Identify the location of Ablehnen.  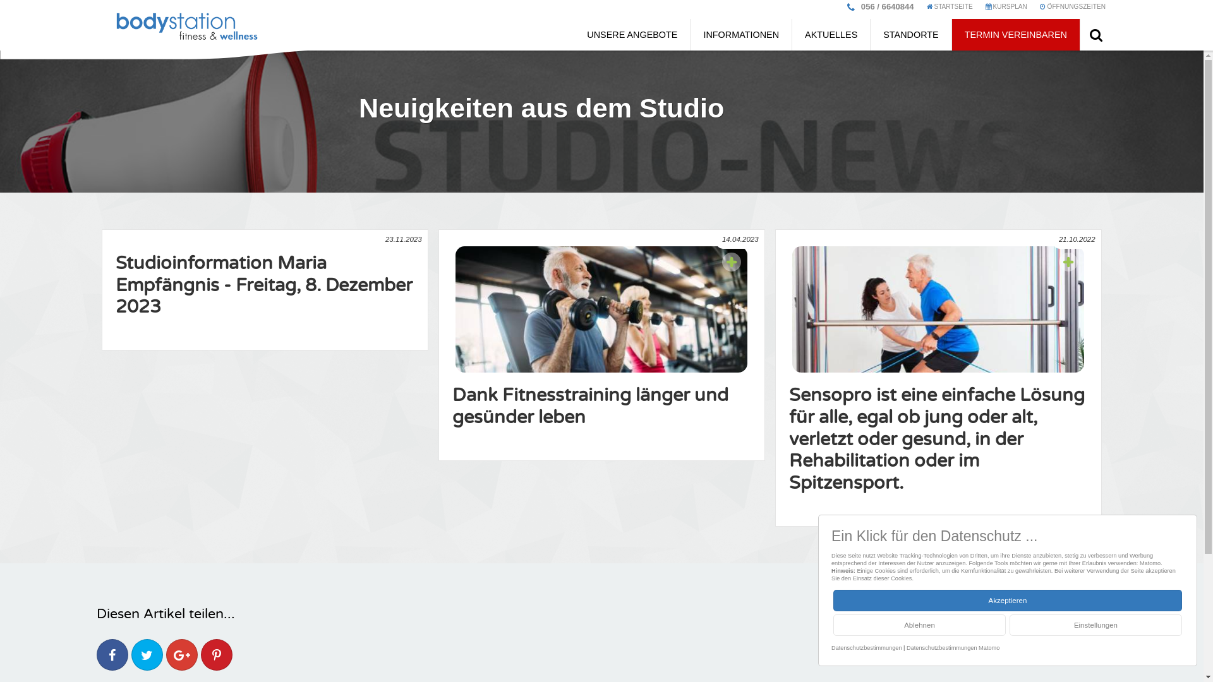
(920, 625).